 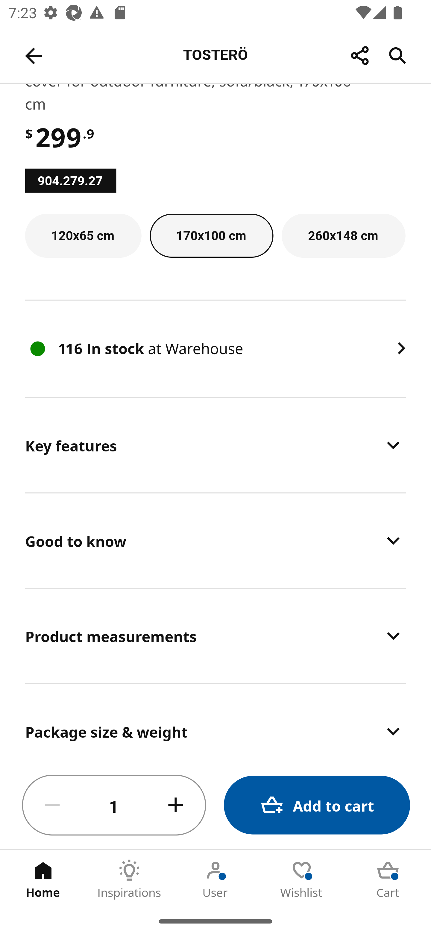 What do you see at coordinates (114, 805) in the screenshot?
I see `1` at bounding box center [114, 805].